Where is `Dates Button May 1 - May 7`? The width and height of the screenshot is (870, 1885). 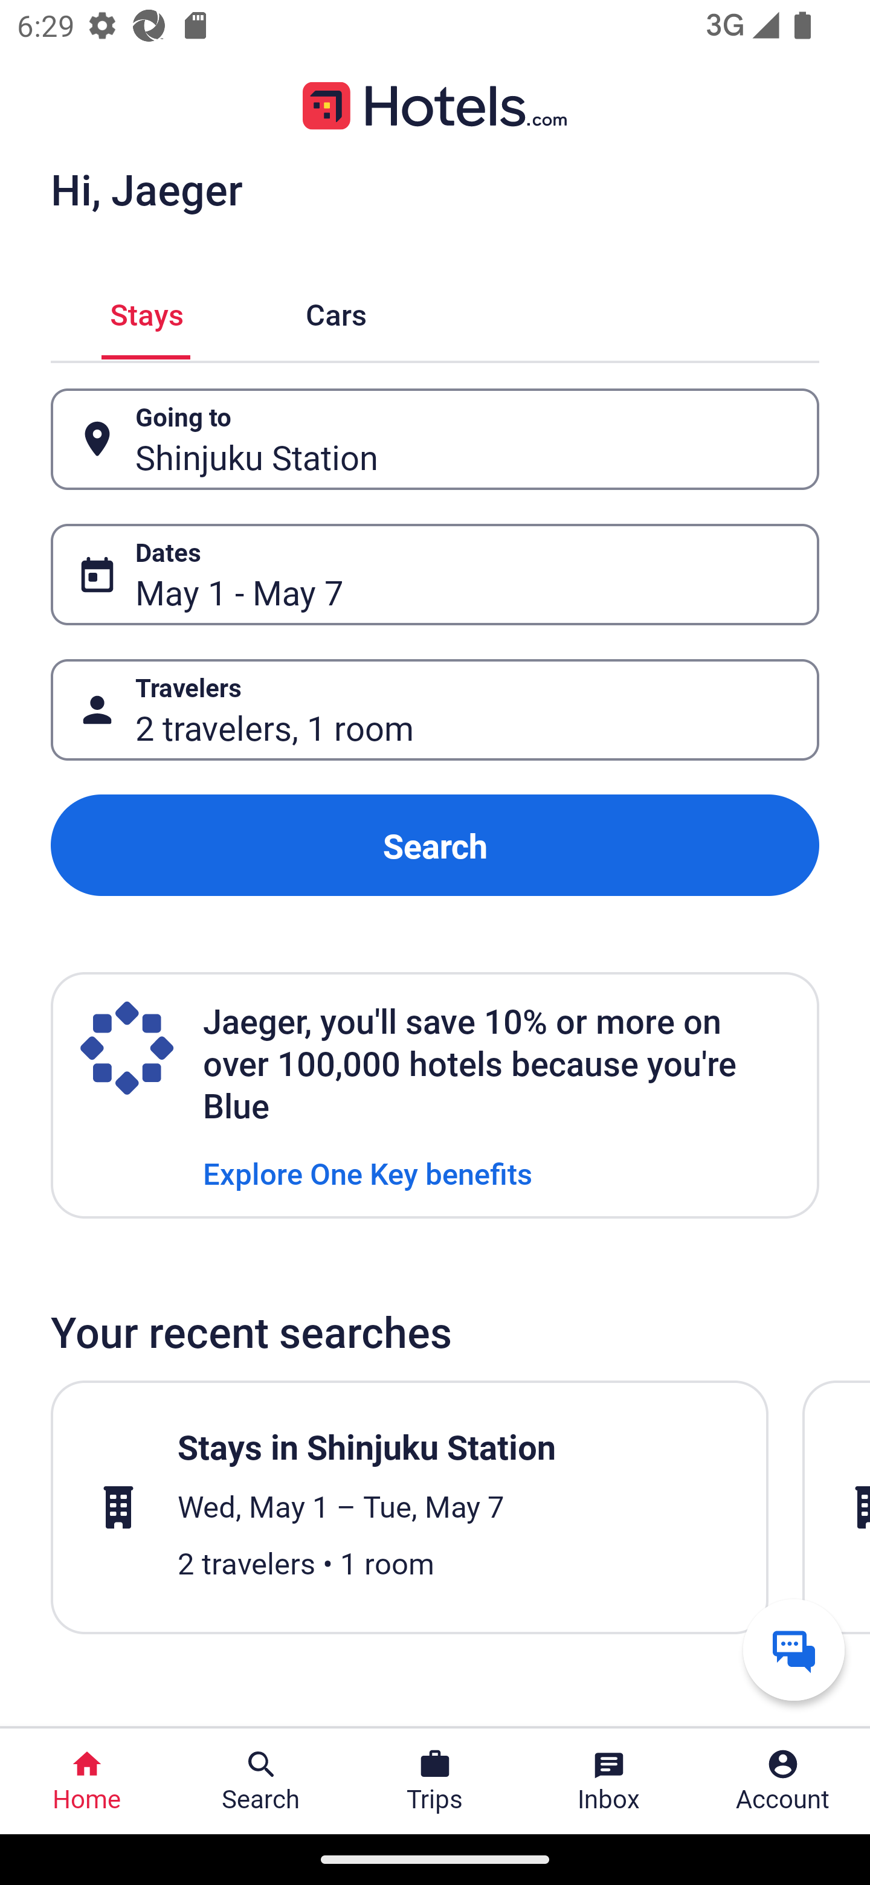
Dates Button May 1 - May 7 is located at coordinates (435, 575).